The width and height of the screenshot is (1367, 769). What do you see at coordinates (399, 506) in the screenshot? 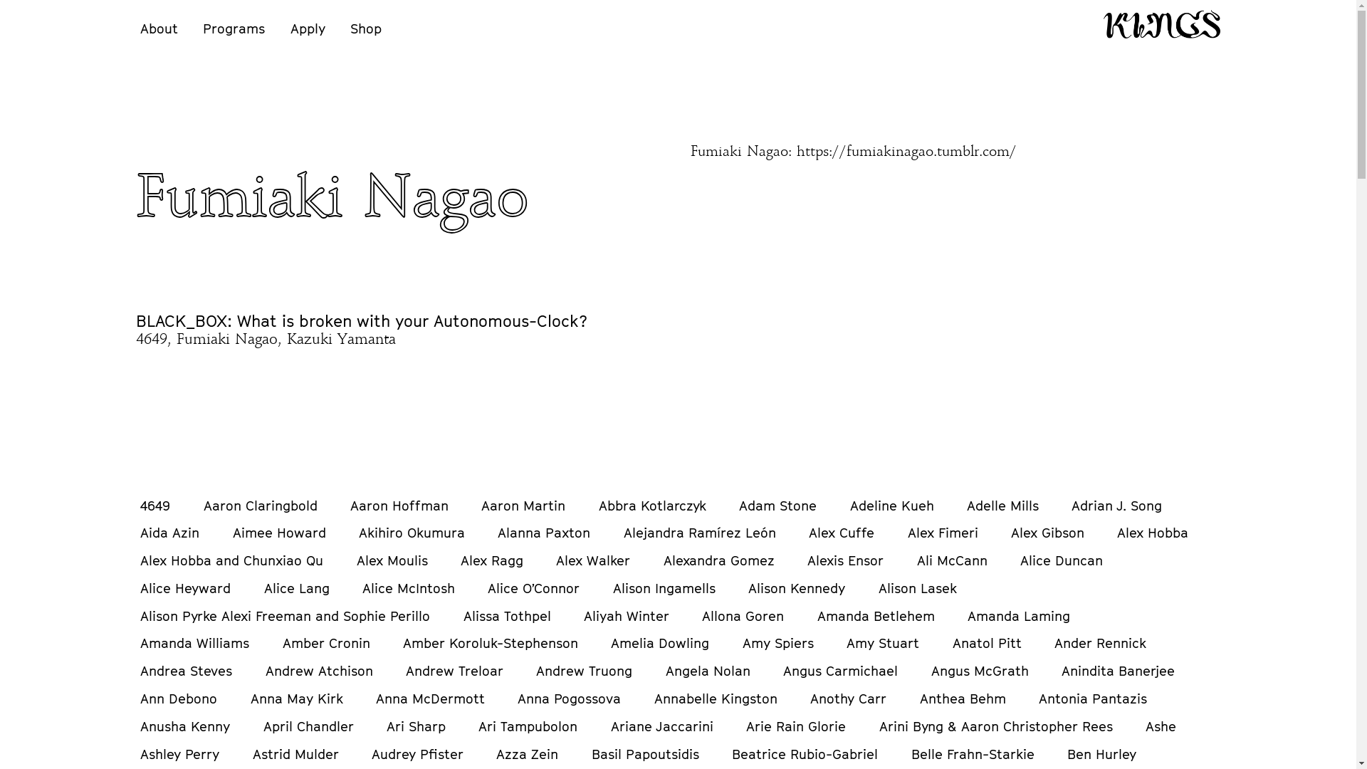
I see `Aaron Hoffman` at bounding box center [399, 506].